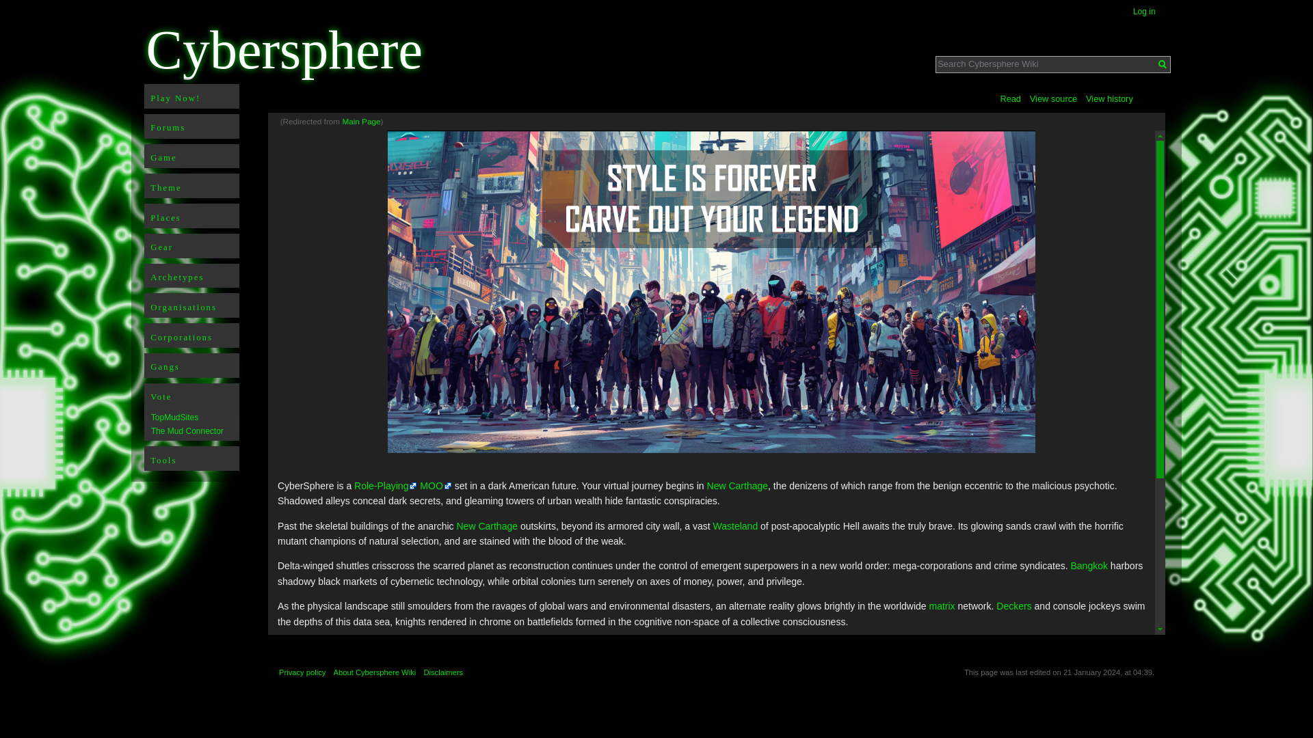 Image resolution: width=1313 pixels, height=738 pixels. What do you see at coordinates (737, 486) in the screenshot?
I see `New Carthage` at bounding box center [737, 486].